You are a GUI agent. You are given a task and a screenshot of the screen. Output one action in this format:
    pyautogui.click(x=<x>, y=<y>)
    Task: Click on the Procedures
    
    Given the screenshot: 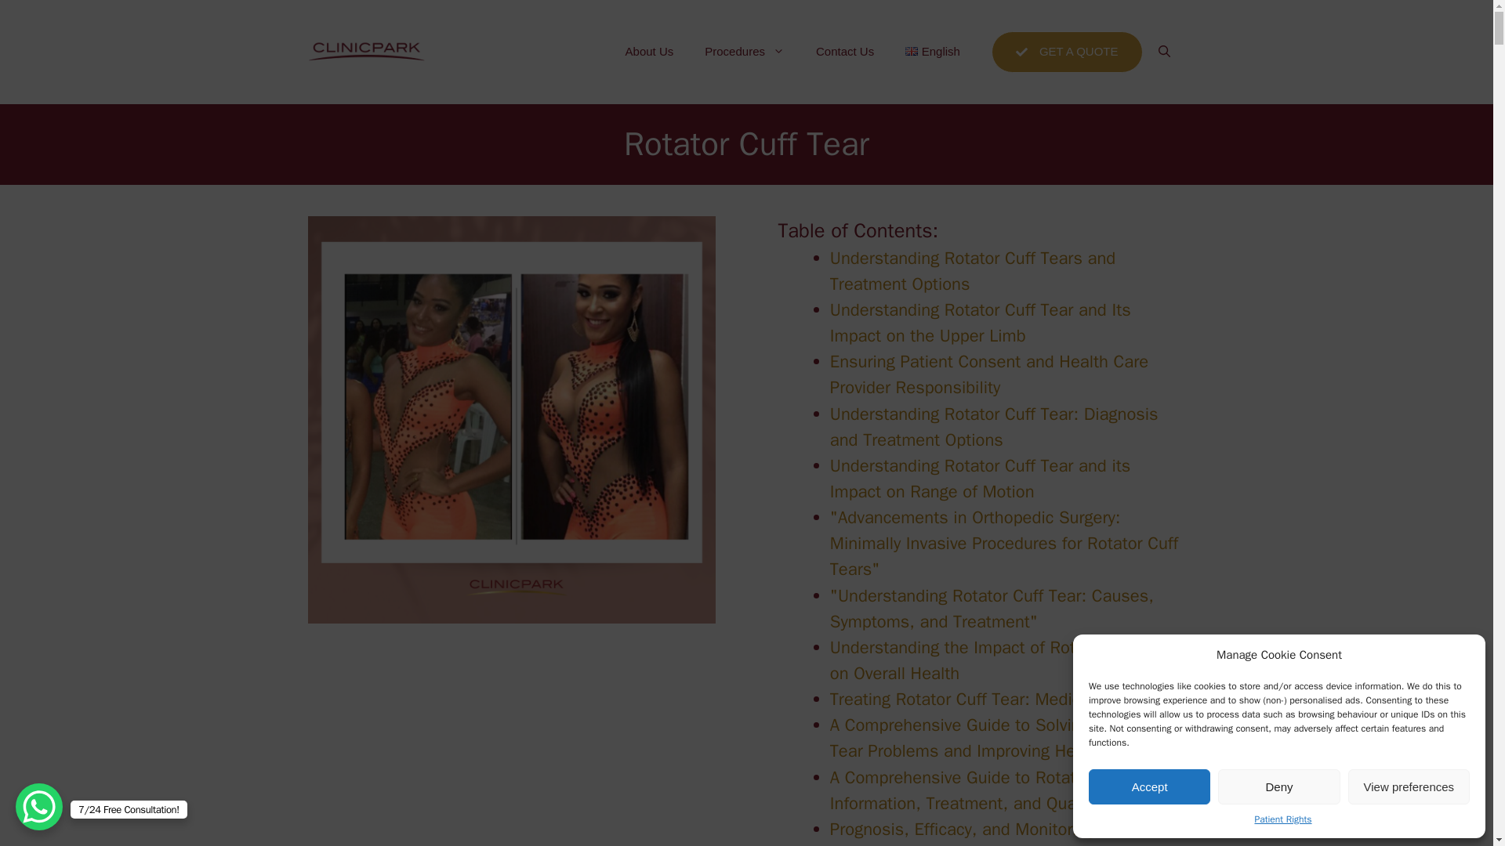 What is the action you would take?
    pyautogui.click(x=745, y=52)
    